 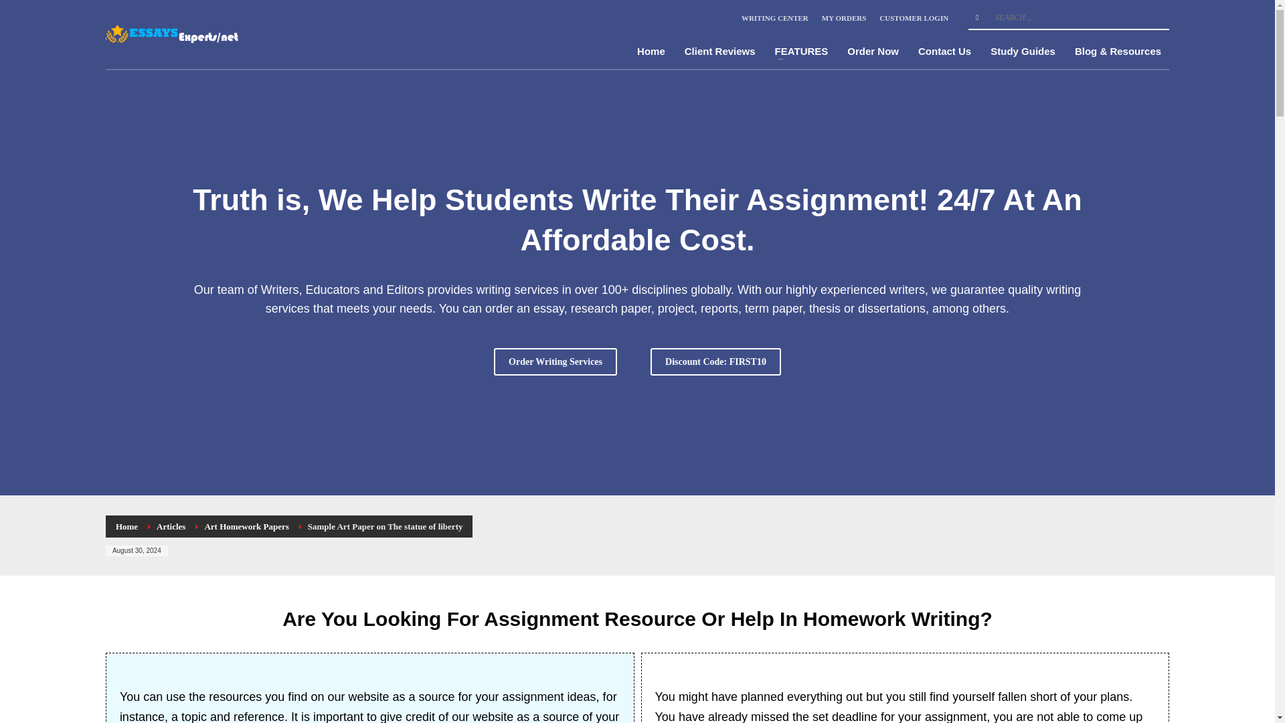 I want to click on Articles, so click(x=171, y=526).